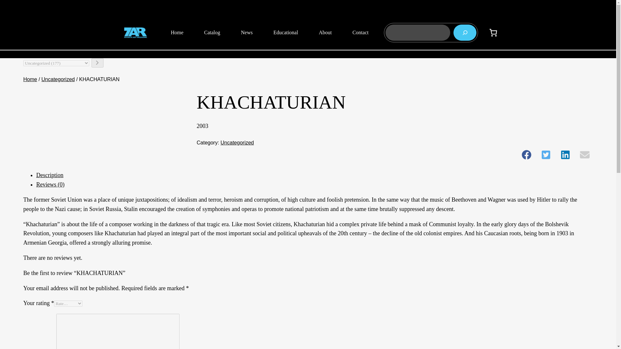  I want to click on Uncategorized, so click(237, 143).